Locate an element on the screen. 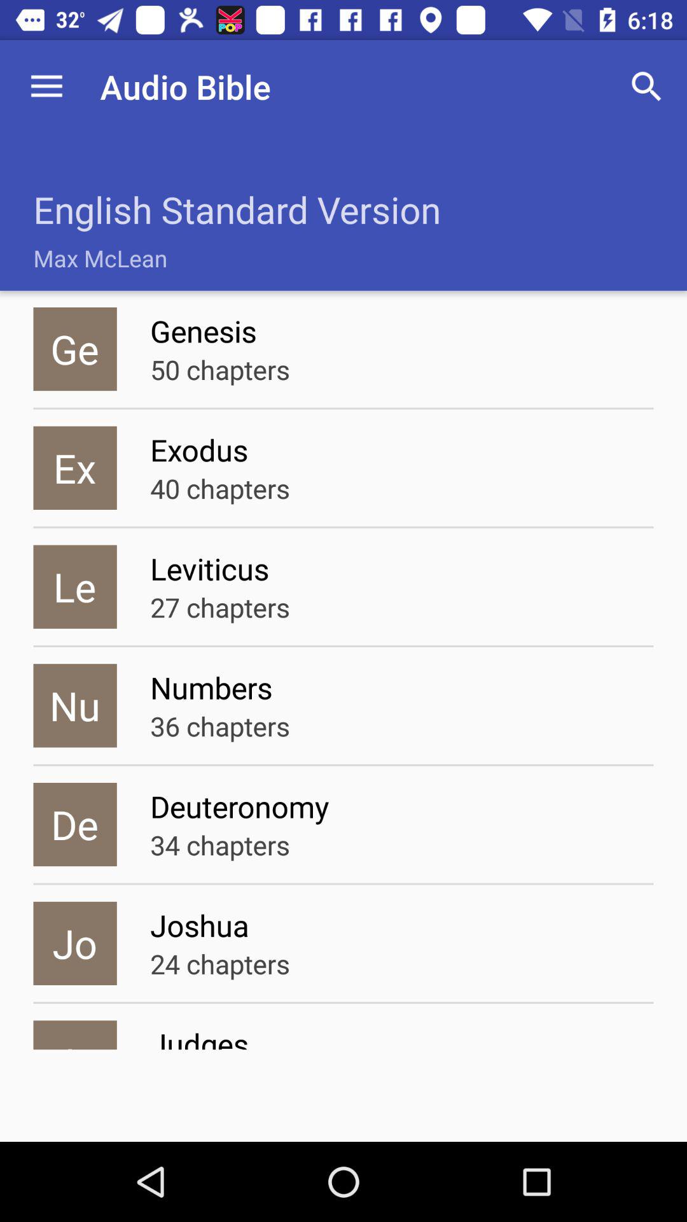 This screenshot has height=1222, width=687. launch the item to the right of jo is located at coordinates (220, 964).